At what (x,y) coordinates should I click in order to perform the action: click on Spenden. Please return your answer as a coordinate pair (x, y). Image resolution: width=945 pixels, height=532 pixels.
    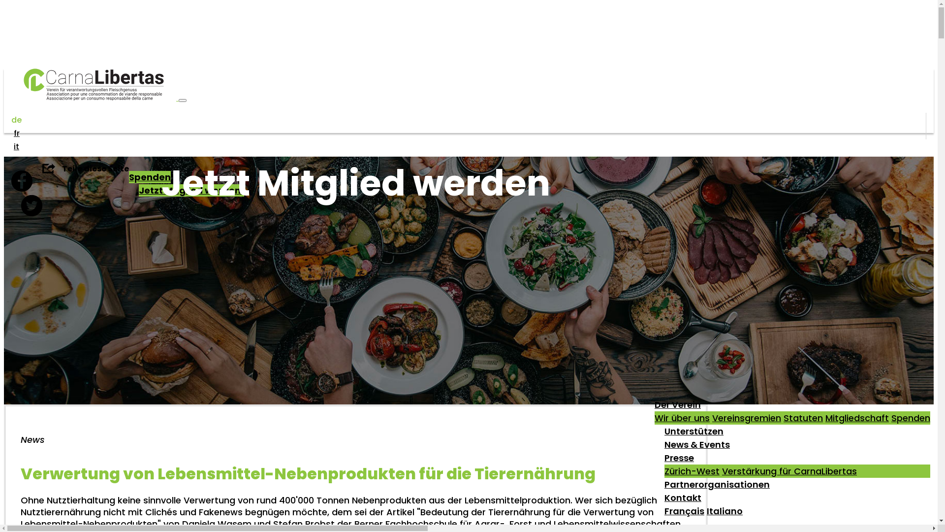
    Looking at the image, I should click on (150, 177).